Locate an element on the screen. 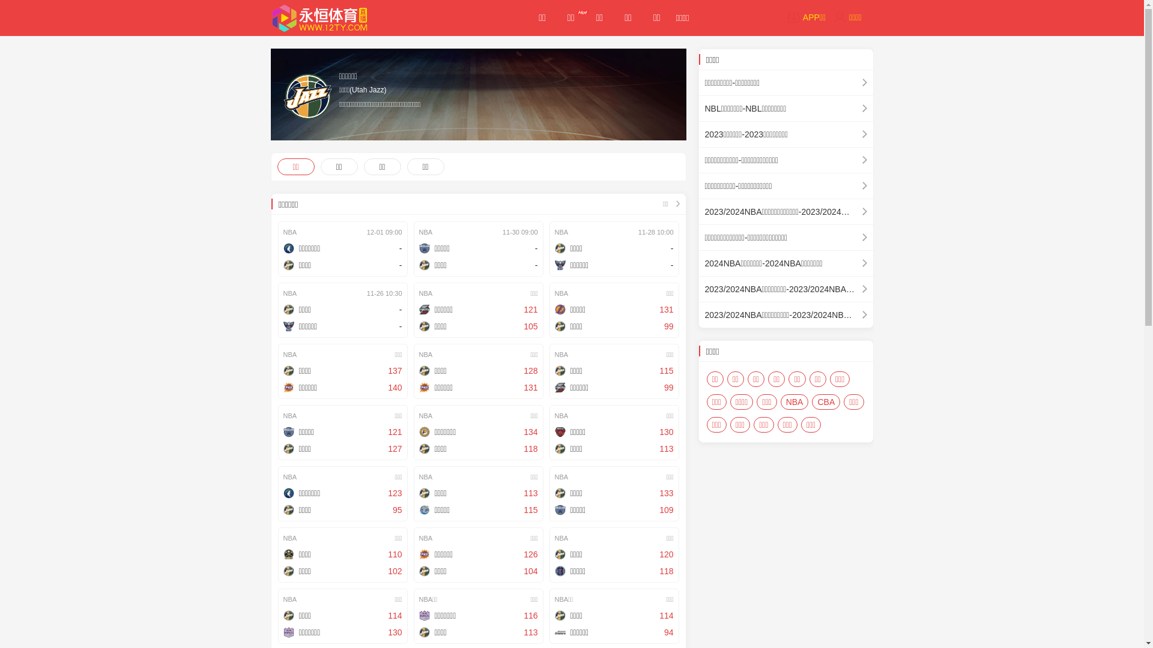  CBA is located at coordinates (826, 402).